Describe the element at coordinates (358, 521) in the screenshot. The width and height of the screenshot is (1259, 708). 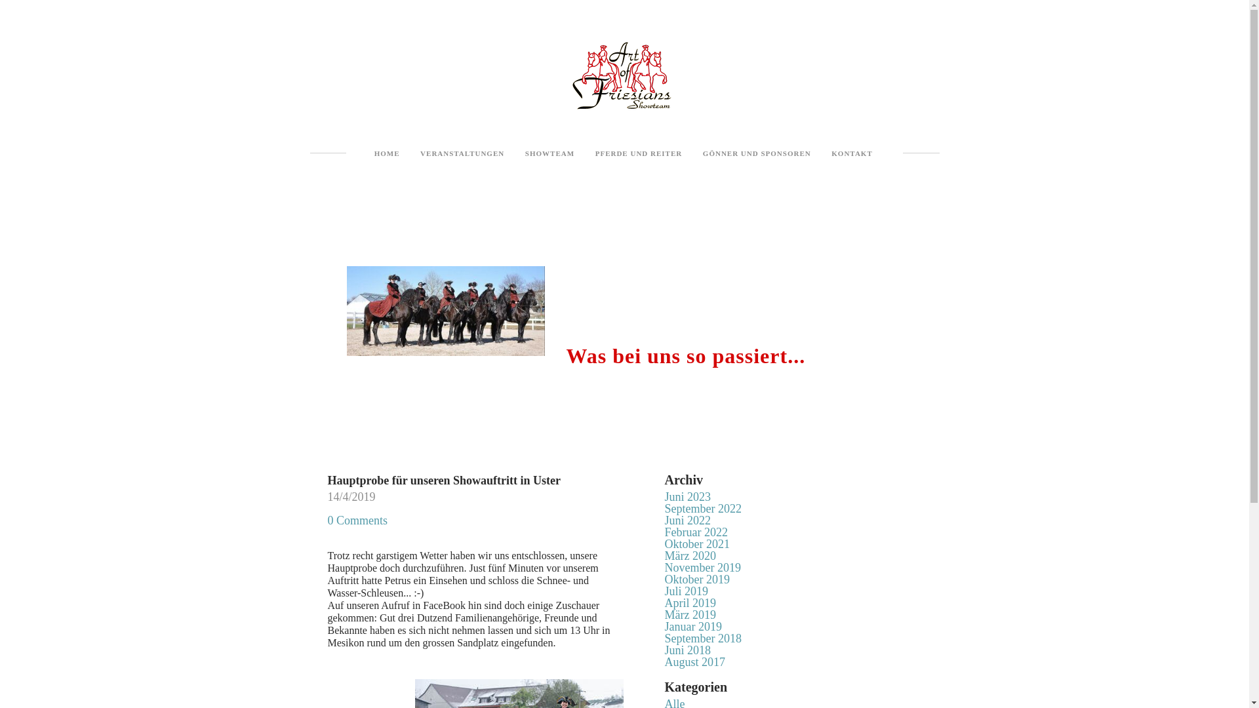
I see `0 Comments` at that location.